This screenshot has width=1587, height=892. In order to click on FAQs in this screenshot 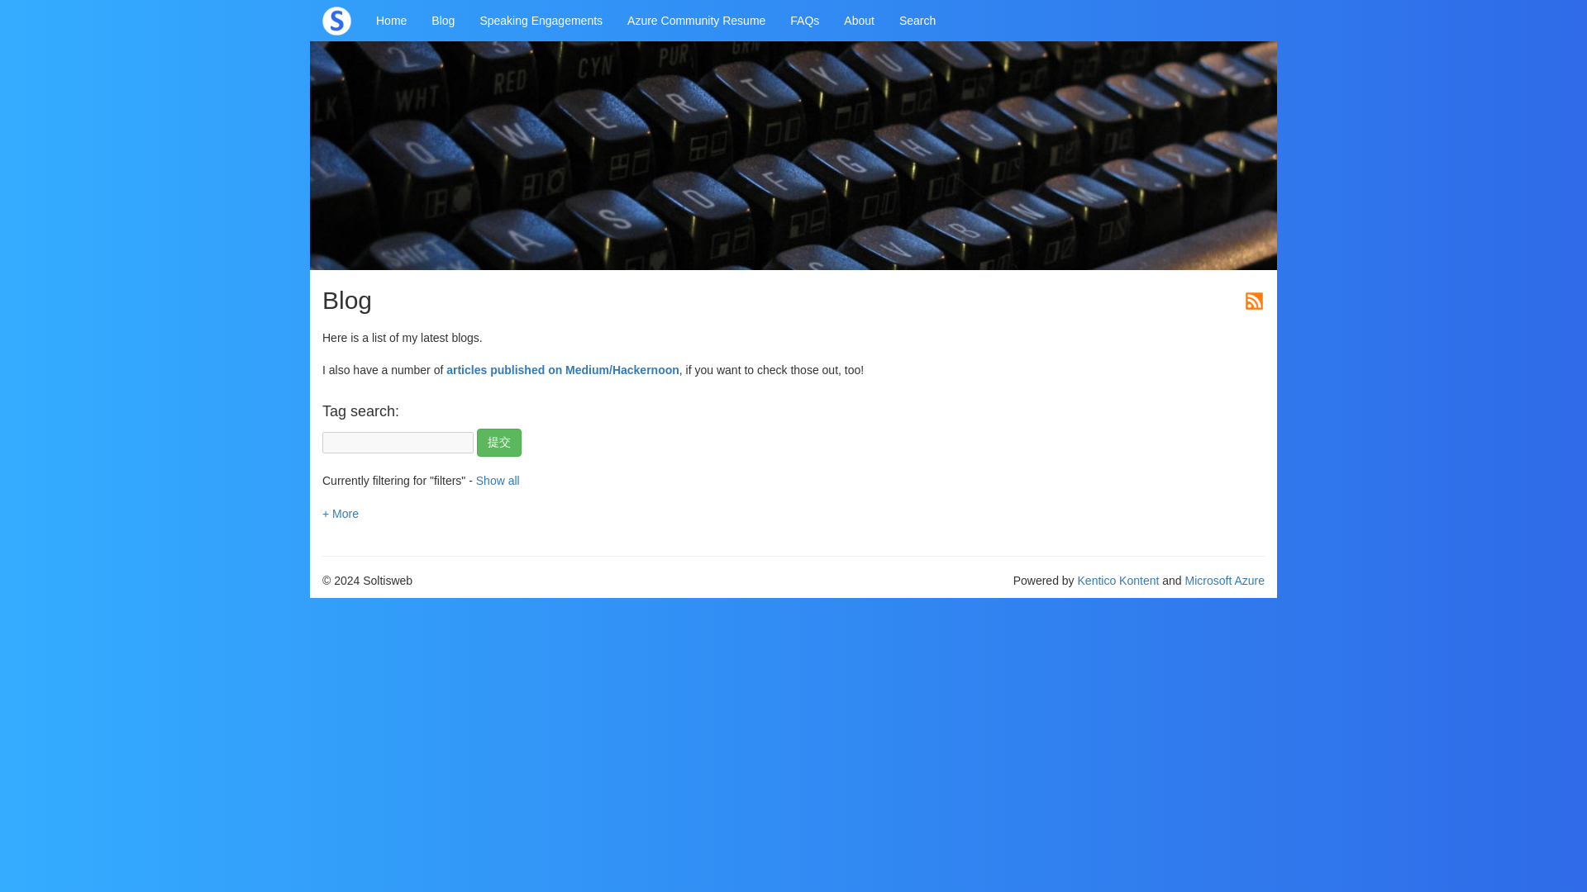, I will do `click(804, 20)`.